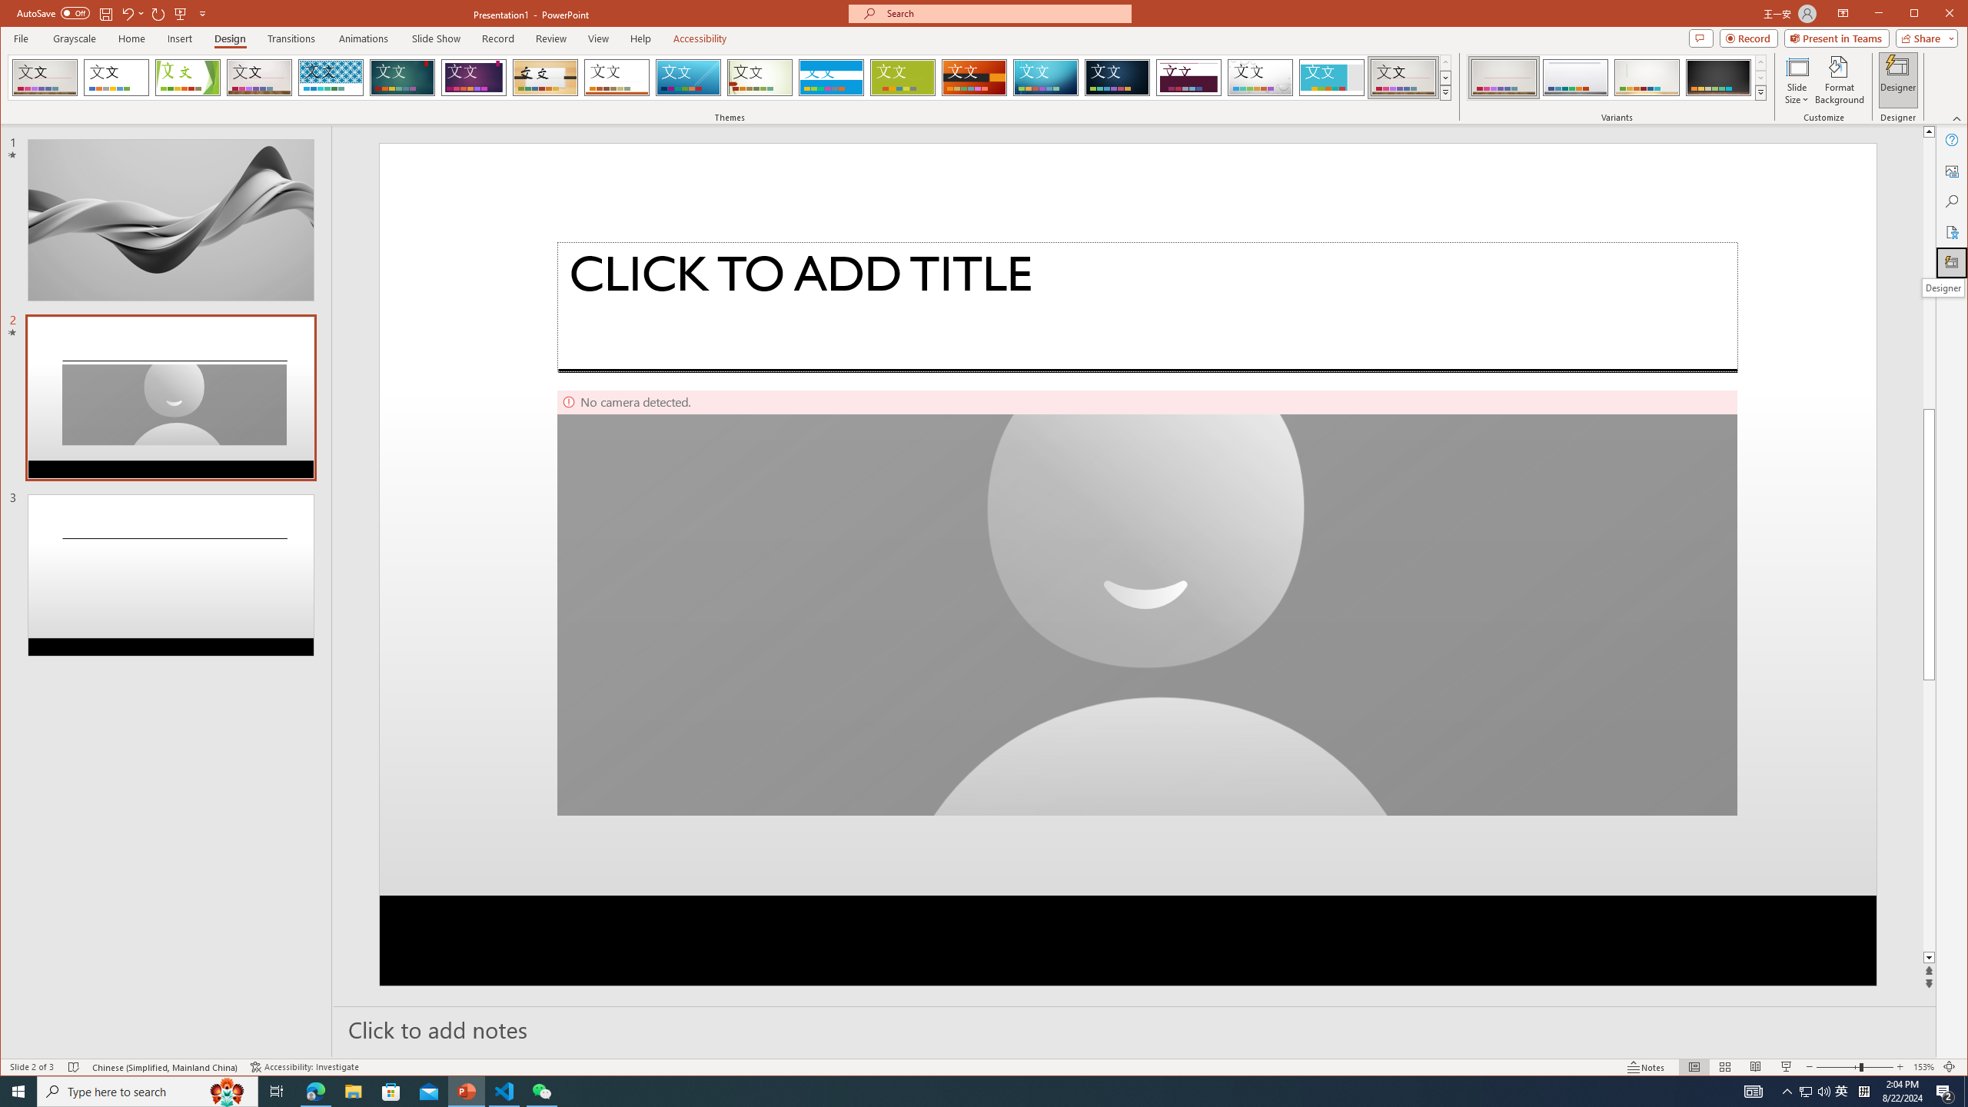  Describe the element at coordinates (1796, 80) in the screenshot. I see `Slide Size` at that location.